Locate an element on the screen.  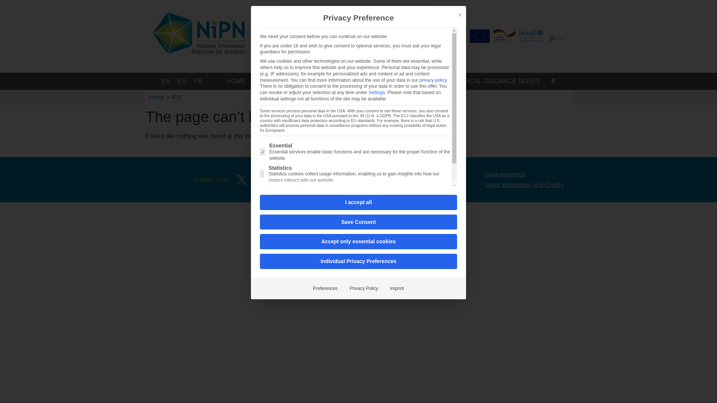
ACTIVITIES is located at coordinates (358, 81).